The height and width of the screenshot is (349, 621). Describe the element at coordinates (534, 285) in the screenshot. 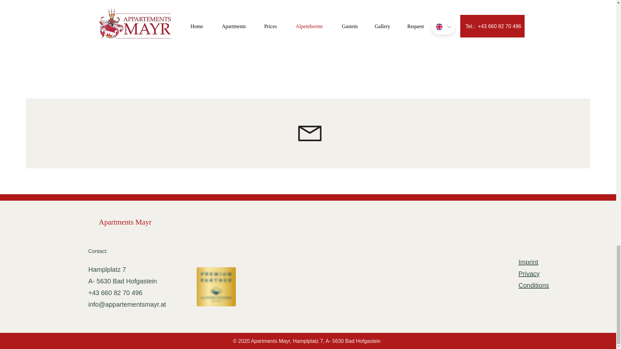

I see `Conditions` at that location.